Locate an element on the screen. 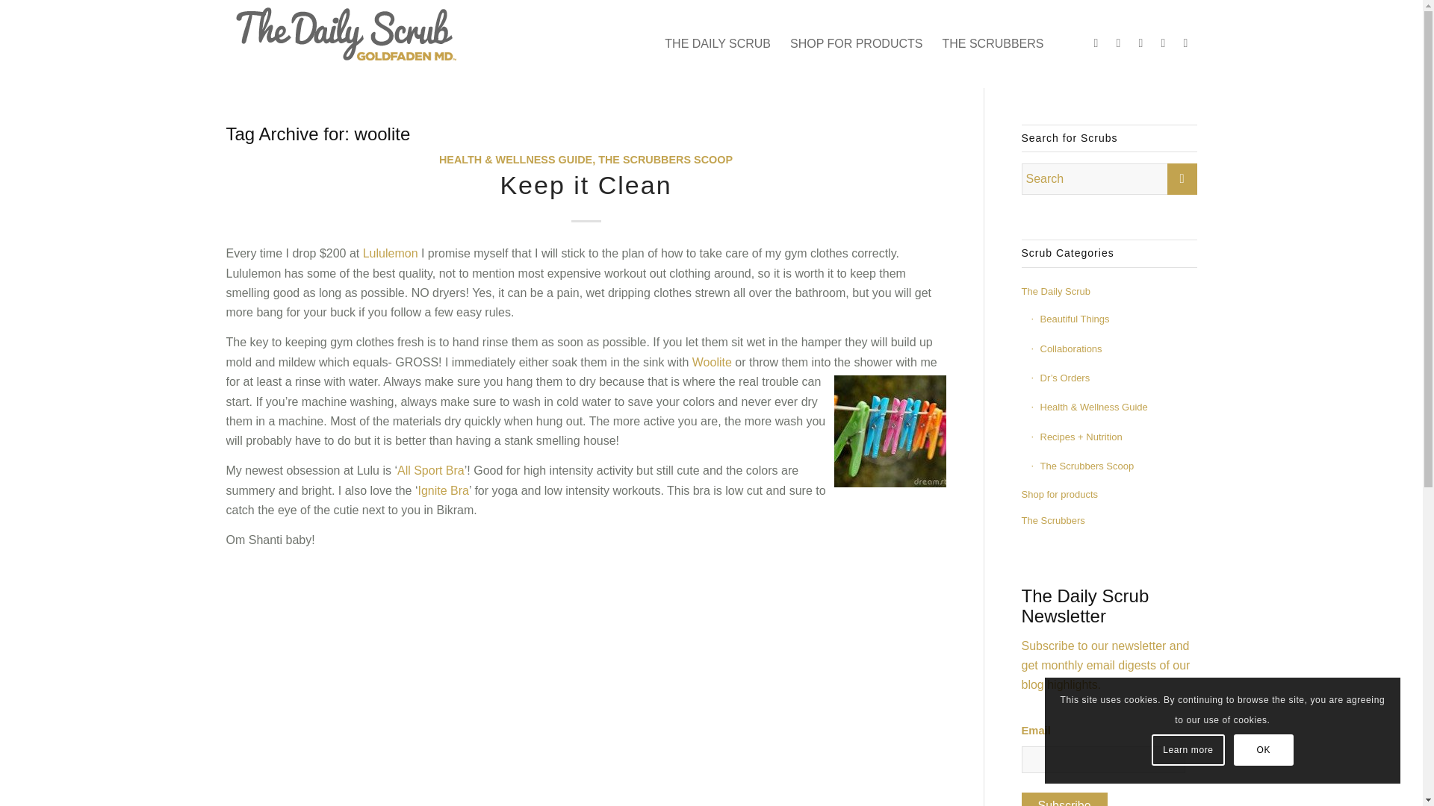  Subscribe is located at coordinates (1064, 799).